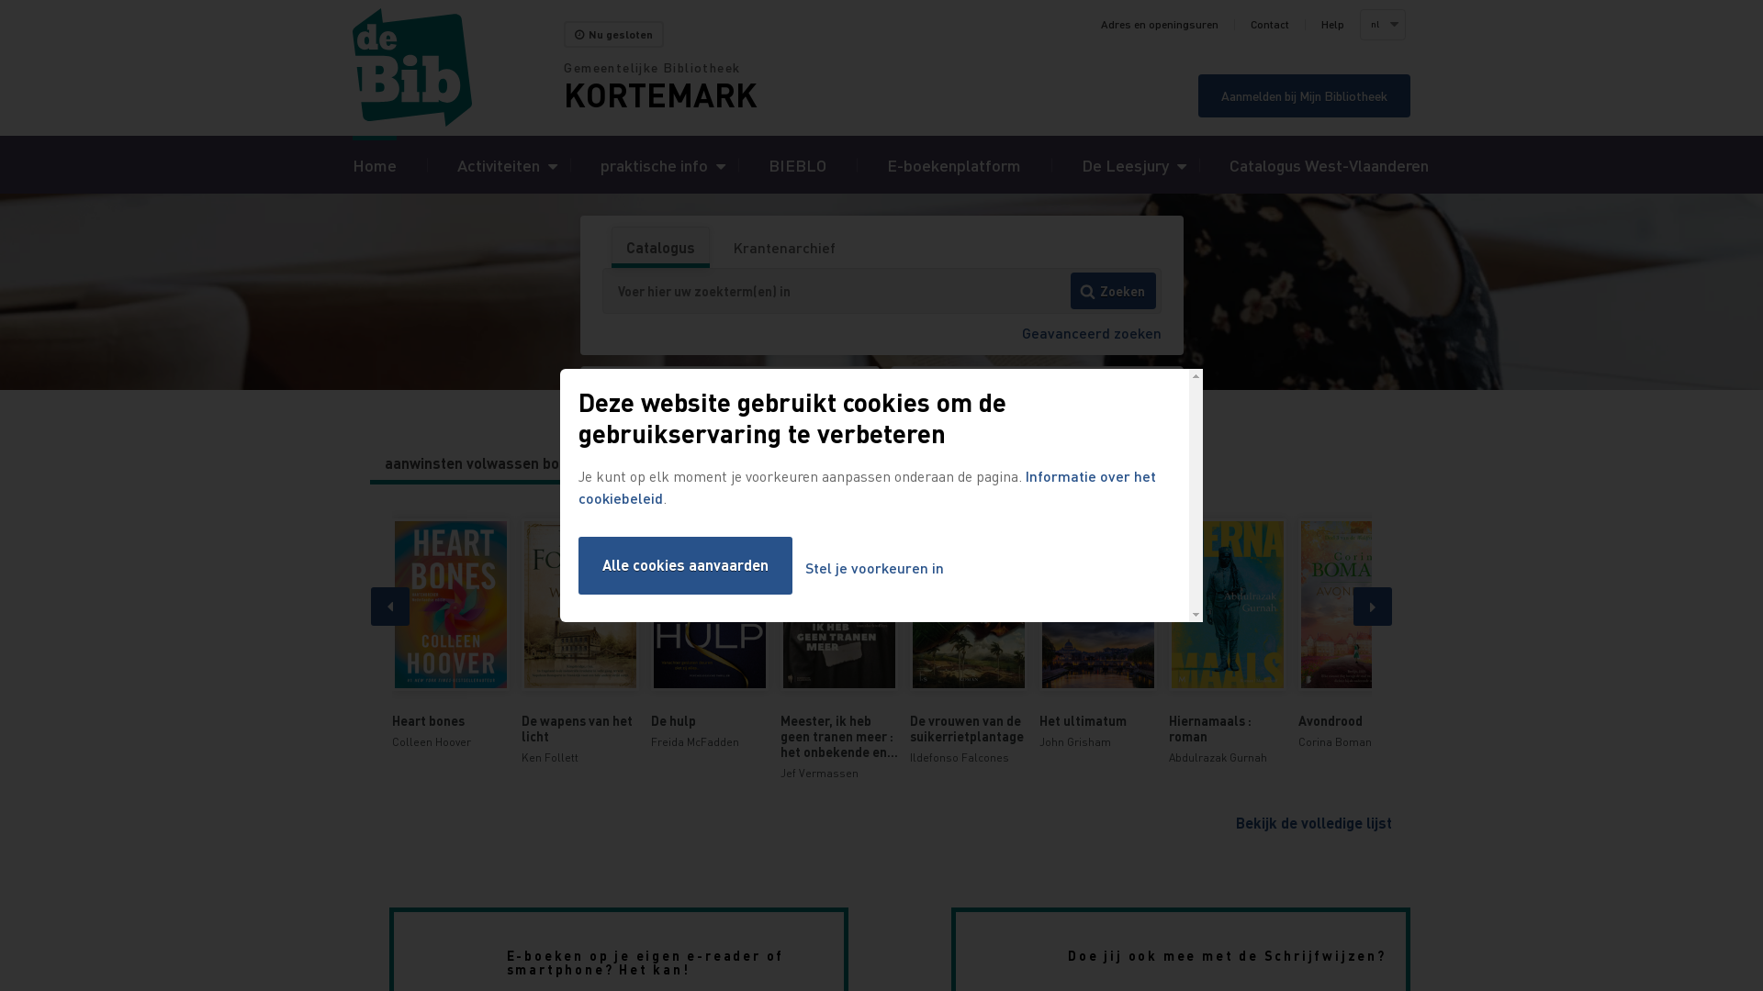  What do you see at coordinates (731, 389) in the screenshot?
I see `Uitleentermijn verlengen` at bounding box center [731, 389].